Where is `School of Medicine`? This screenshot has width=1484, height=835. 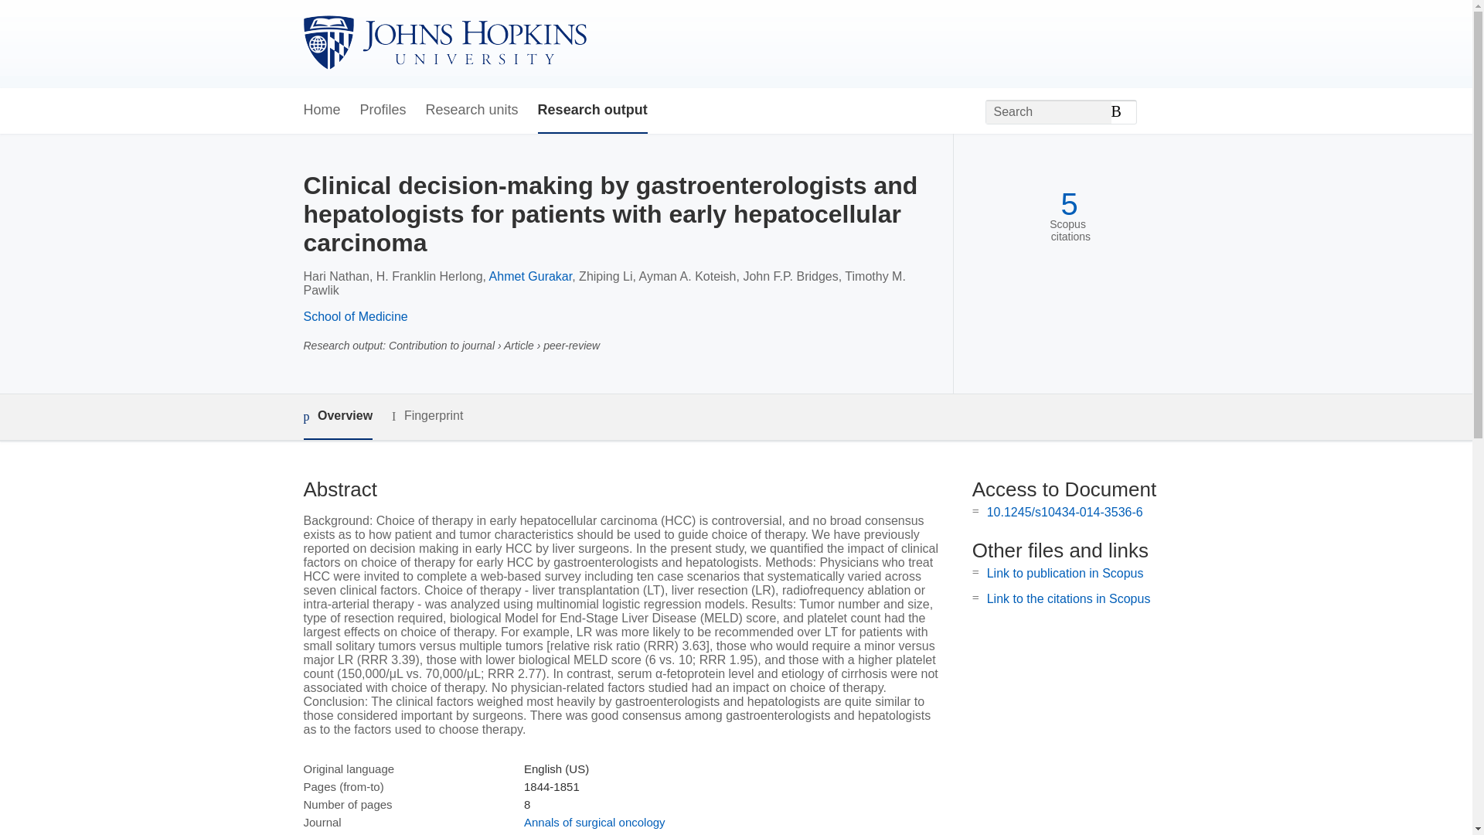
School of Medicine is located at coordinates (354, 315).